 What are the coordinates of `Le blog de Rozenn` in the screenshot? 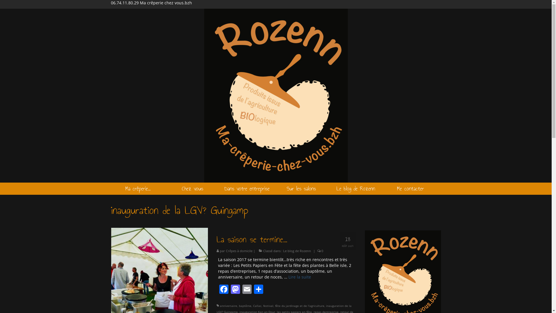 It's located at (356, 189).